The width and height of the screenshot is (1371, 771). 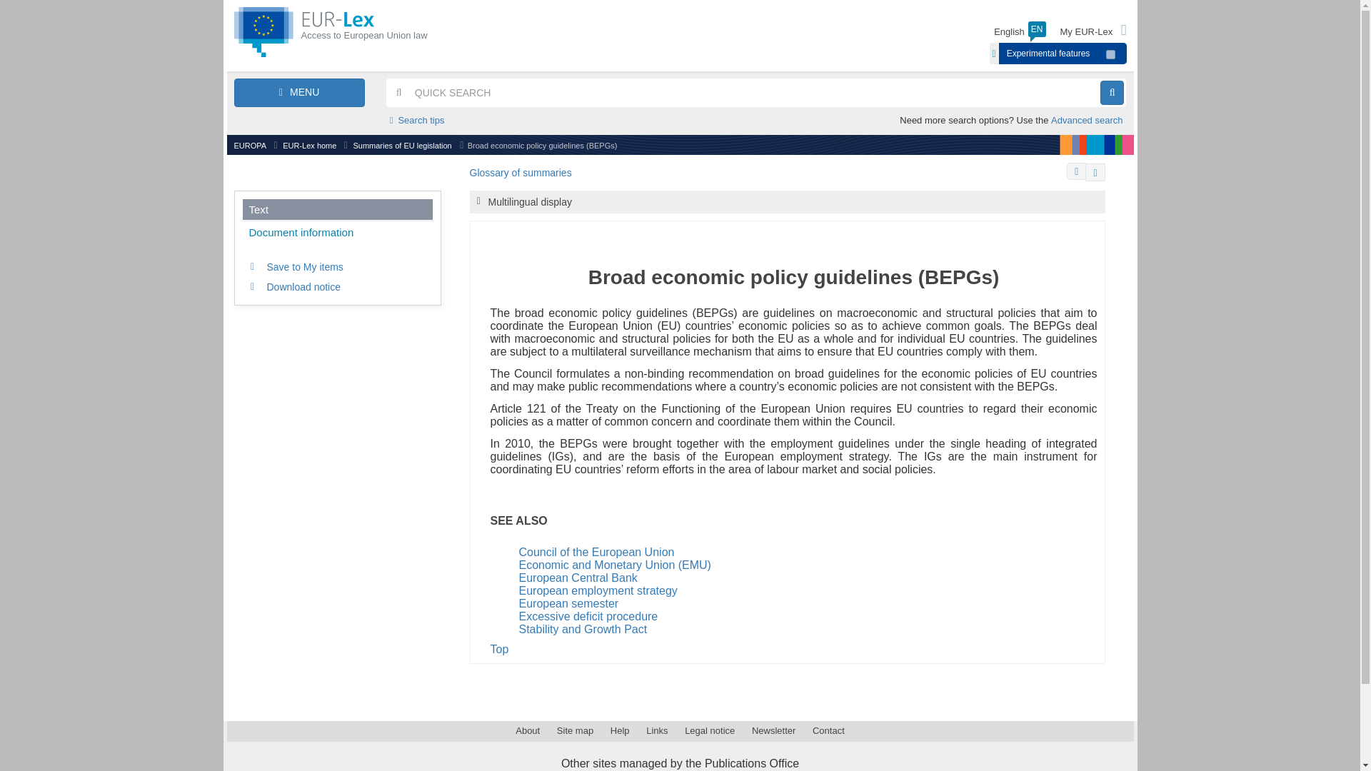 What do you see at coordinates (366, 31) in the screenshot?
I see `Back to EUR-Lex homepage` at bounding box center [366, 31].